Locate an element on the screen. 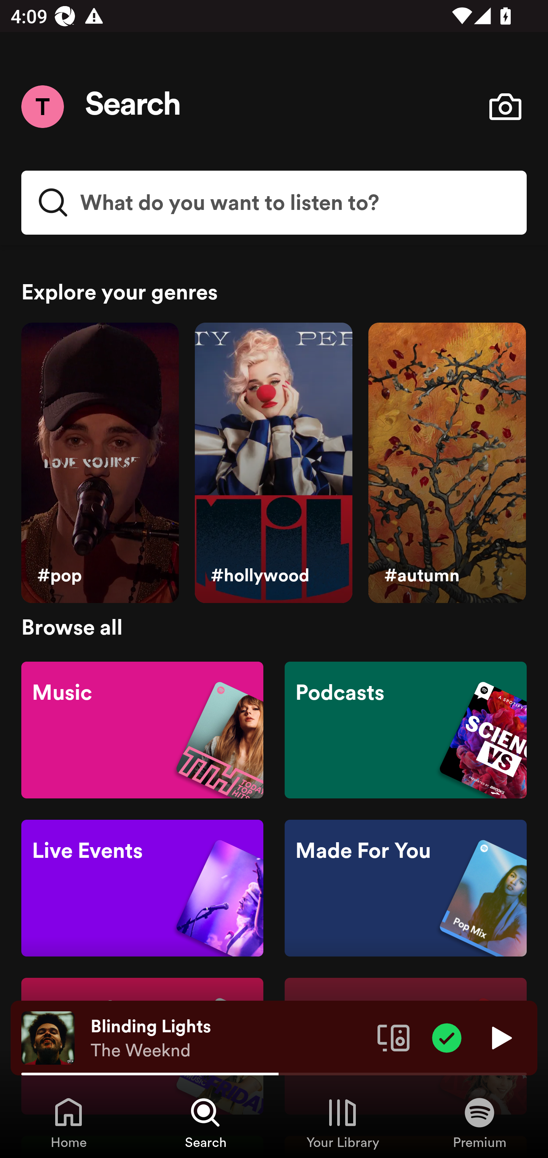 The width and height of the screenshot is (548, 1158). Music is located at coordinates (142, 729).